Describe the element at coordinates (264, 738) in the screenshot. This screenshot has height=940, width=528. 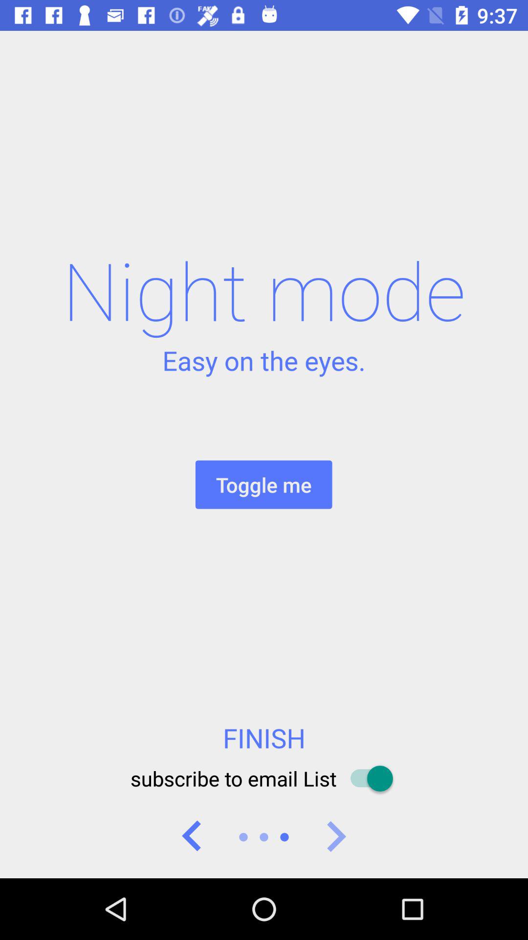
I see `flip until the finish icon` at that location.